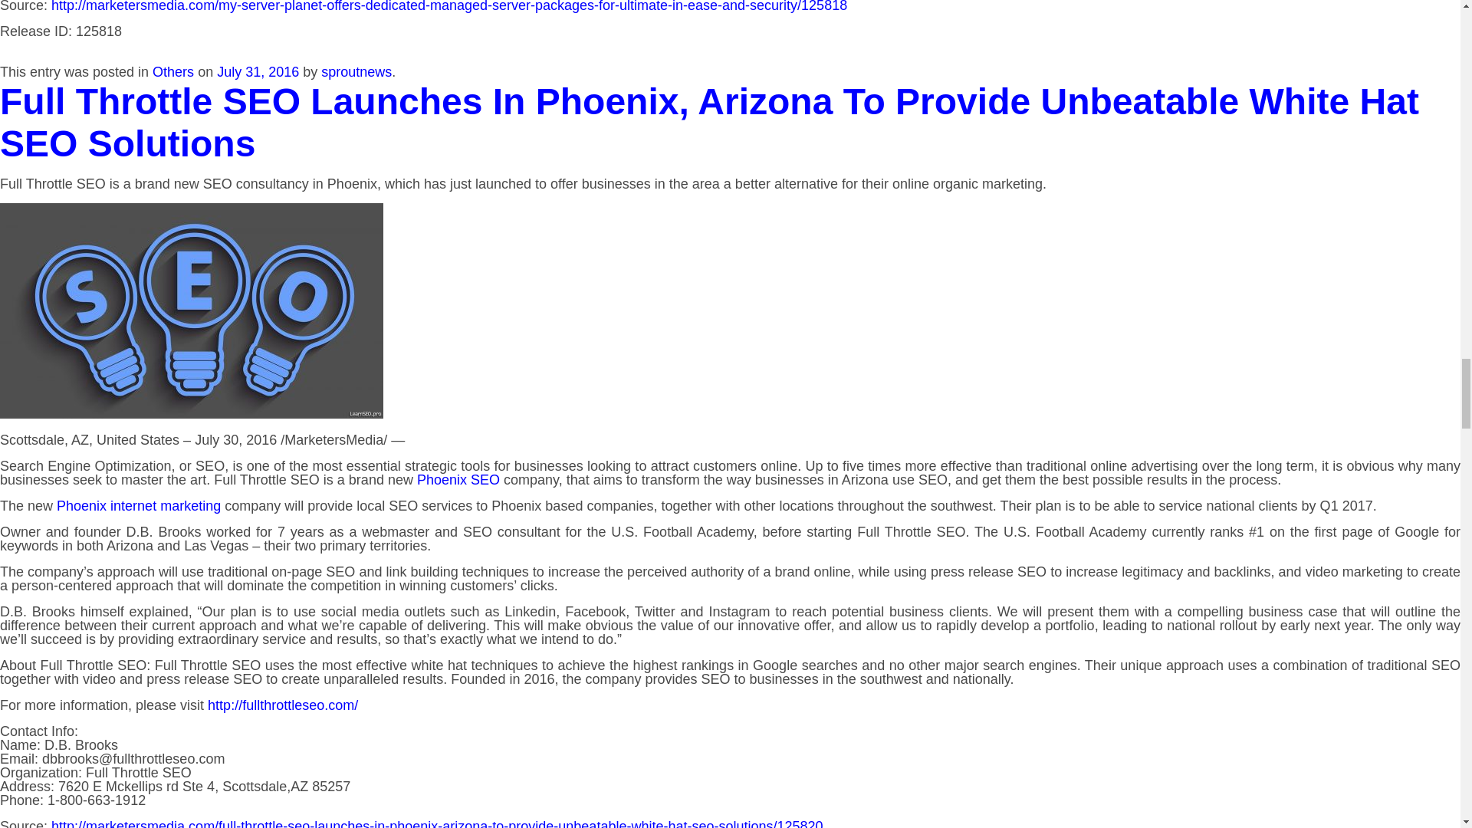 This screenshot has width=1472, height=828. I want to click on 4:30 am, so click(258, 72).